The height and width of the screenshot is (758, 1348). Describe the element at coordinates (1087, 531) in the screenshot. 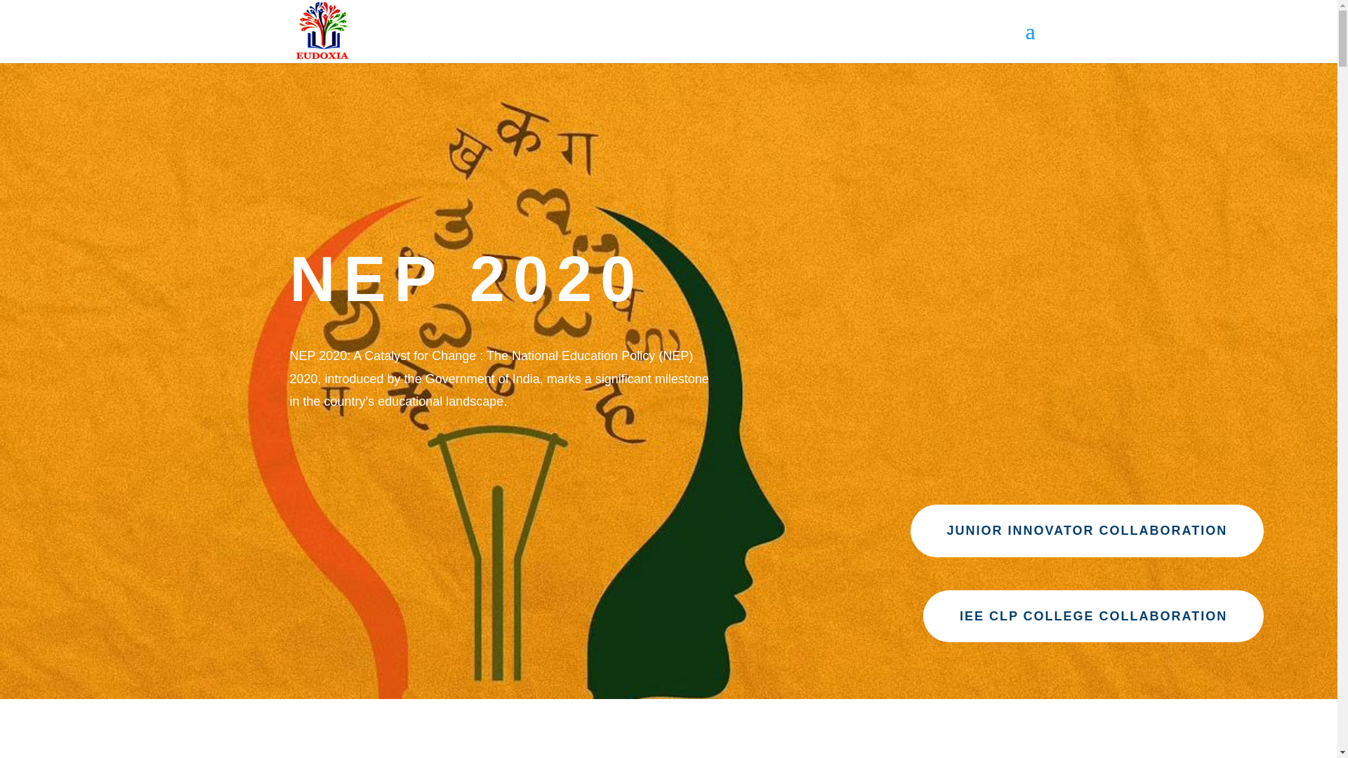

I see `JUNIOR INNOVATOR COLLABORATION` at that location.